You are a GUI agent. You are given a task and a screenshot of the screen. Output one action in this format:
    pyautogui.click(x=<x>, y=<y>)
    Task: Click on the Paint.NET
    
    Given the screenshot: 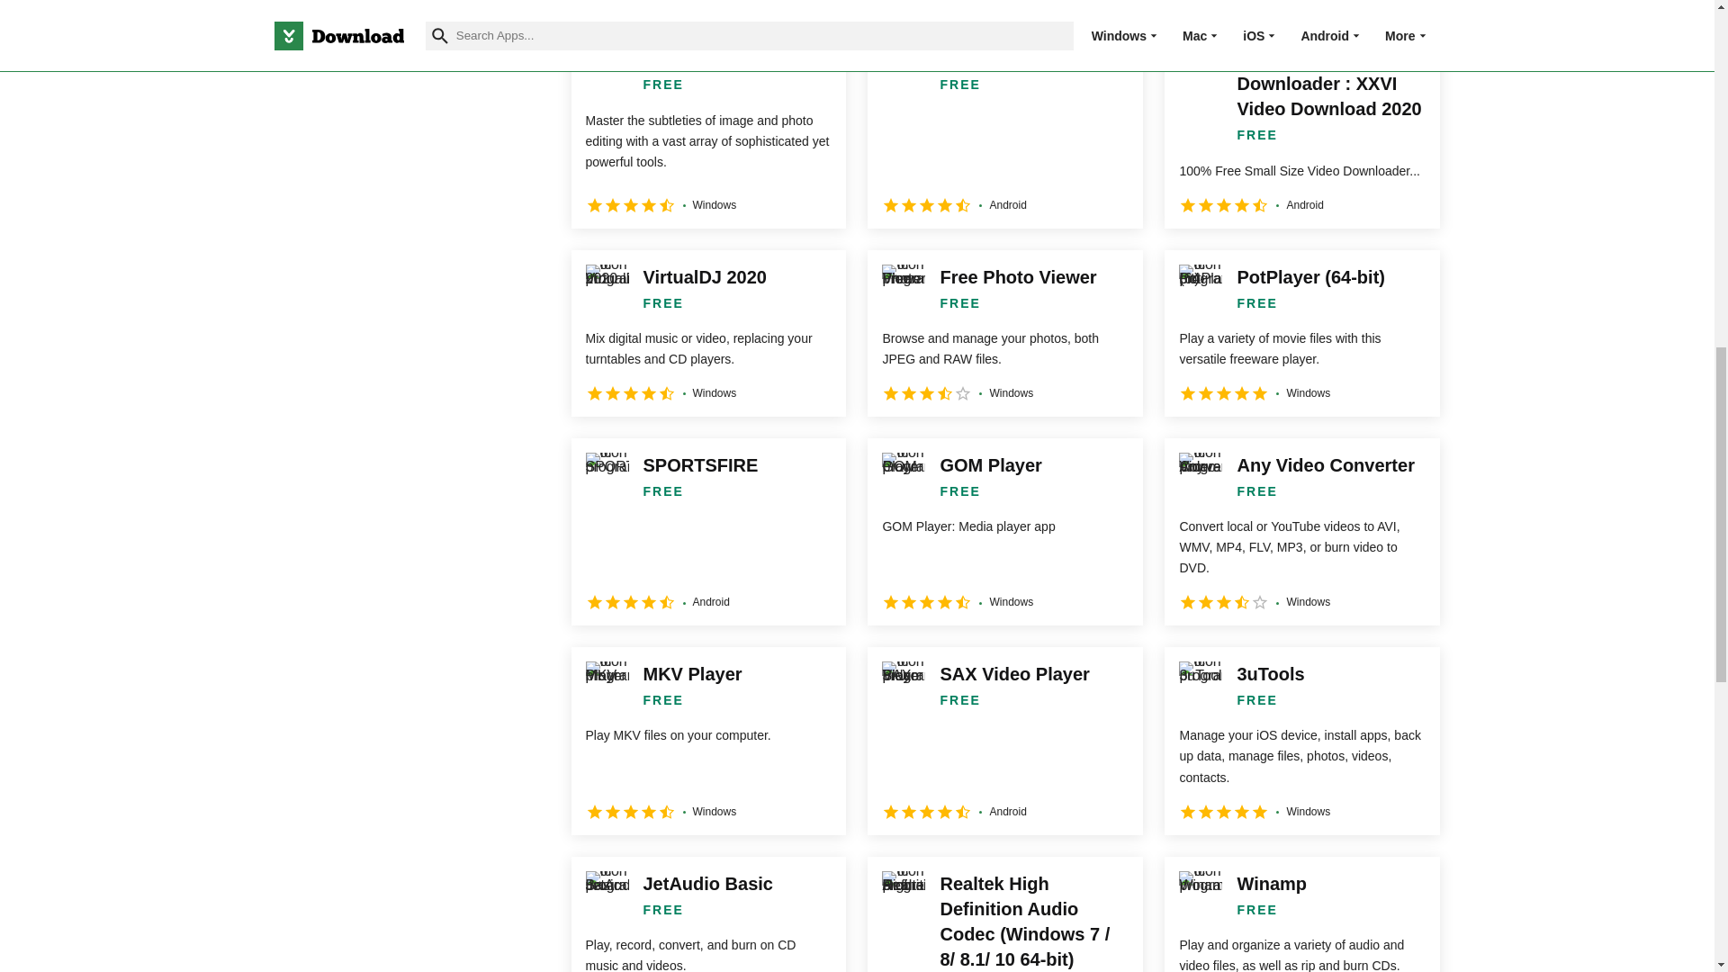 What is the action you would take?
    pyautogui.click(x=707, y=129)
    